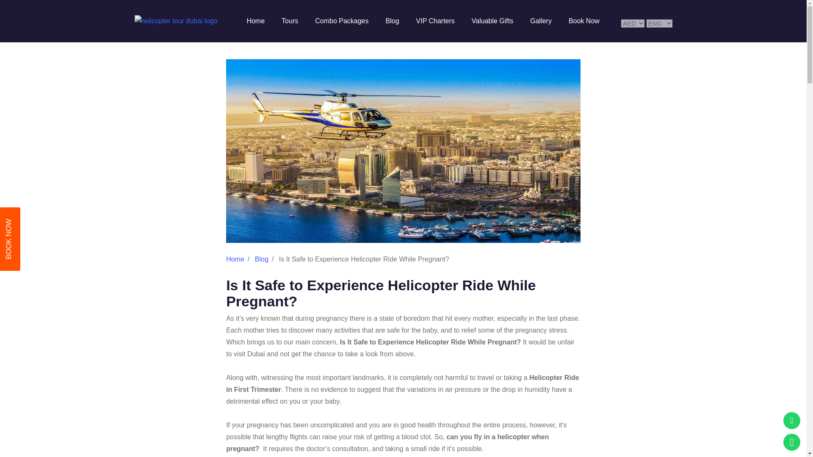 This screenshot has height=457, width=813. I want to click on Home, so click(255, 21).